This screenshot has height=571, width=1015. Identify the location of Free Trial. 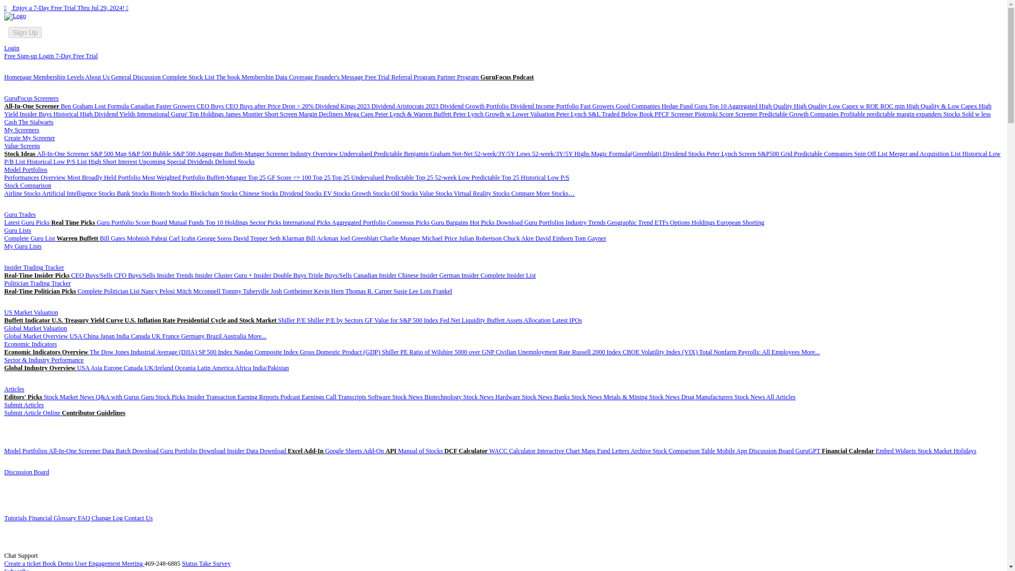
(377, 77).